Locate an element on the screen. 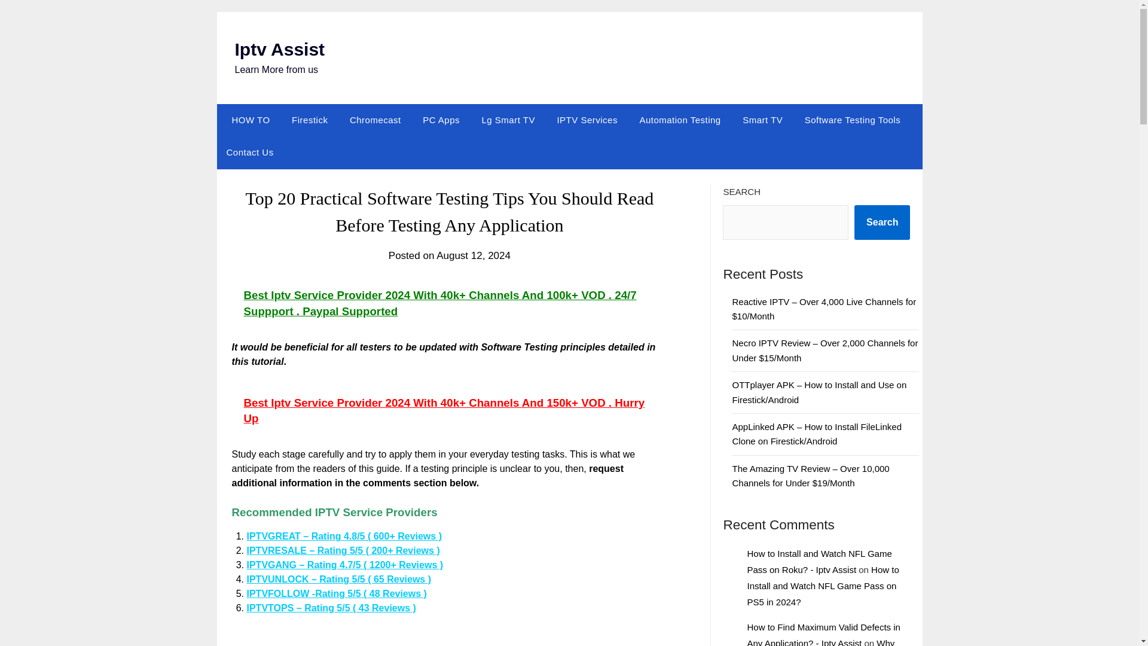  Chromecast is located at coordinates (375, 120).